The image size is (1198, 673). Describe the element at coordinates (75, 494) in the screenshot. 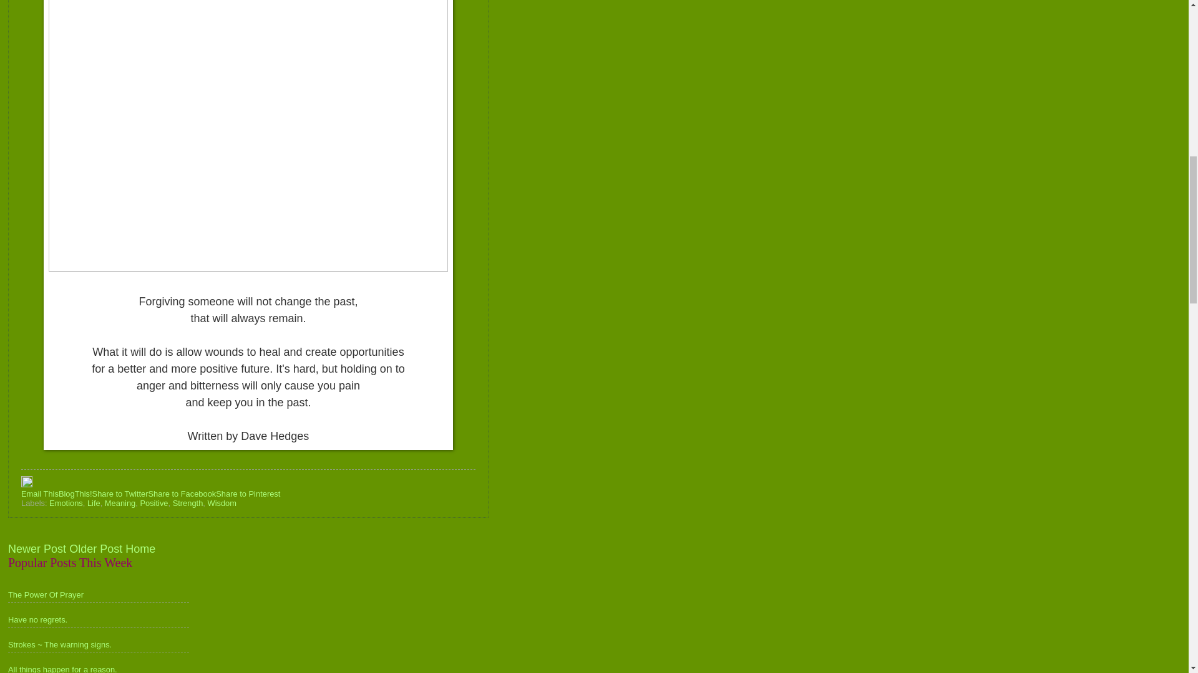

I see `BlogThis!` at that location.